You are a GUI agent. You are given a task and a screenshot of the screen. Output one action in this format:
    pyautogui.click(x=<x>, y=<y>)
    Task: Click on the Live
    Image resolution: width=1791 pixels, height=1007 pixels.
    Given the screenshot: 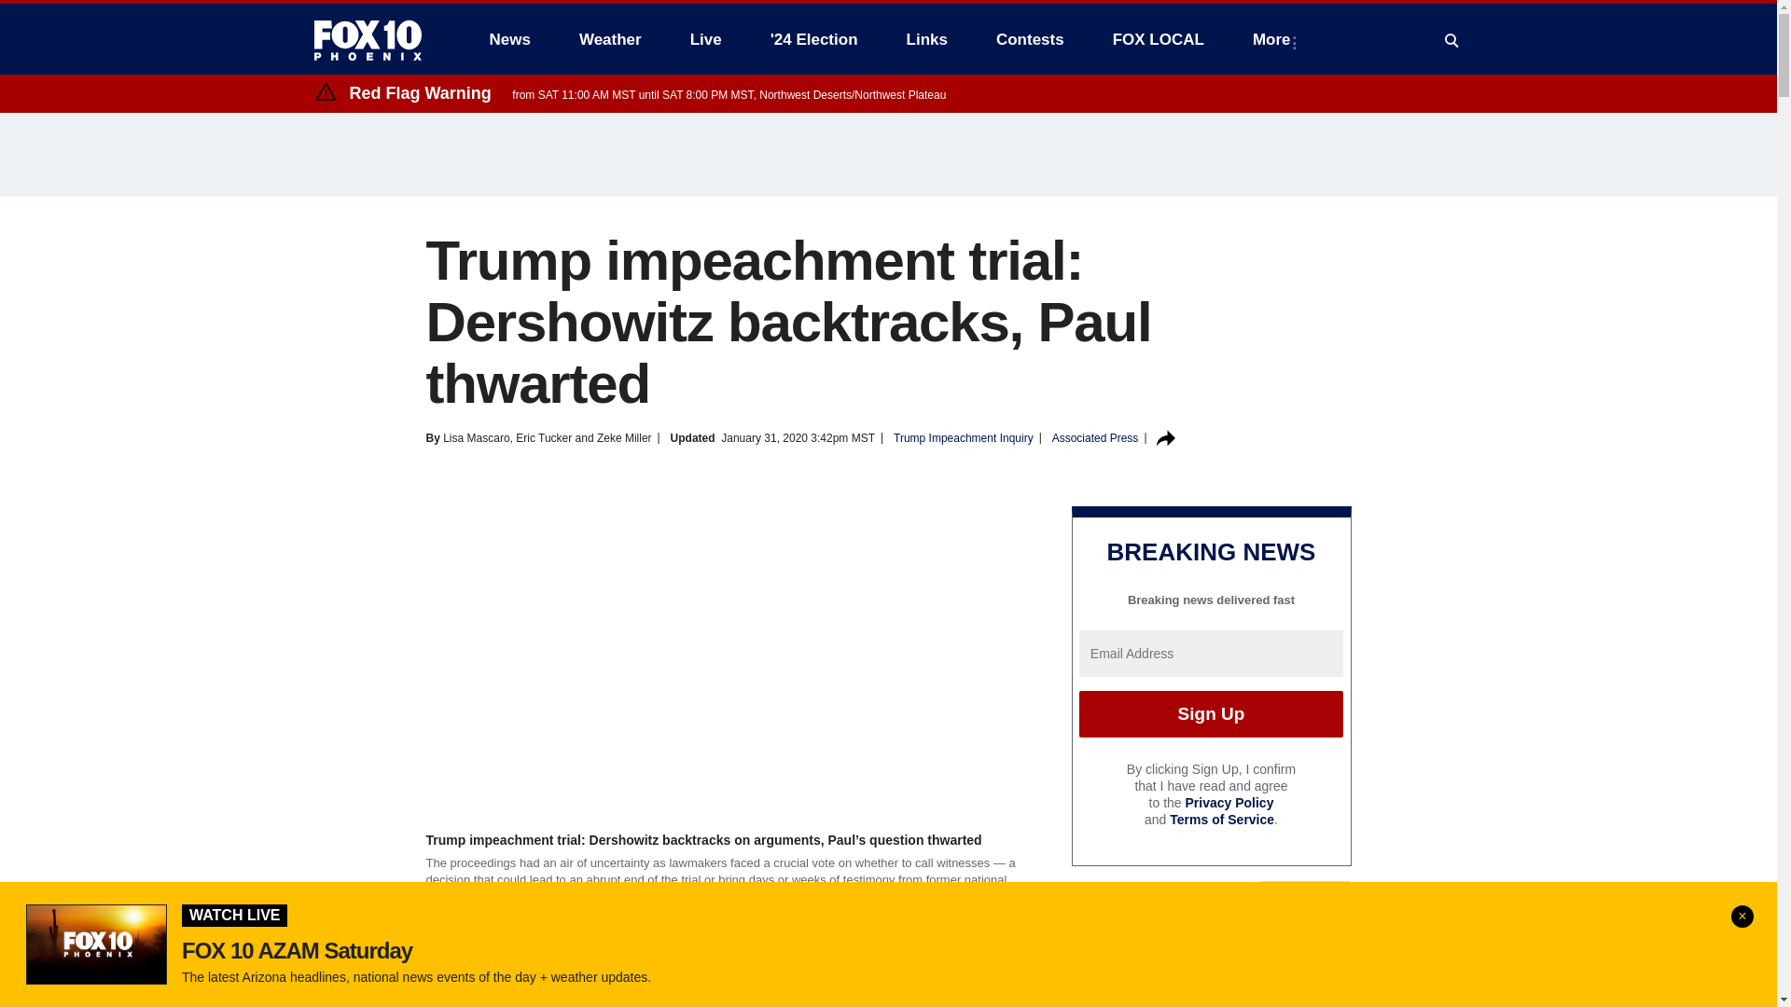 What is the action you would take?
    pyautogui.click(x=705, y=39)
    